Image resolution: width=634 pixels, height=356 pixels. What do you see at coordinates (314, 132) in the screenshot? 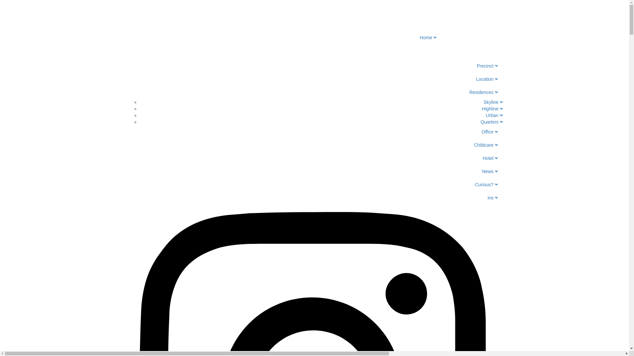
I see `Office` at bounding box center [314, 132].